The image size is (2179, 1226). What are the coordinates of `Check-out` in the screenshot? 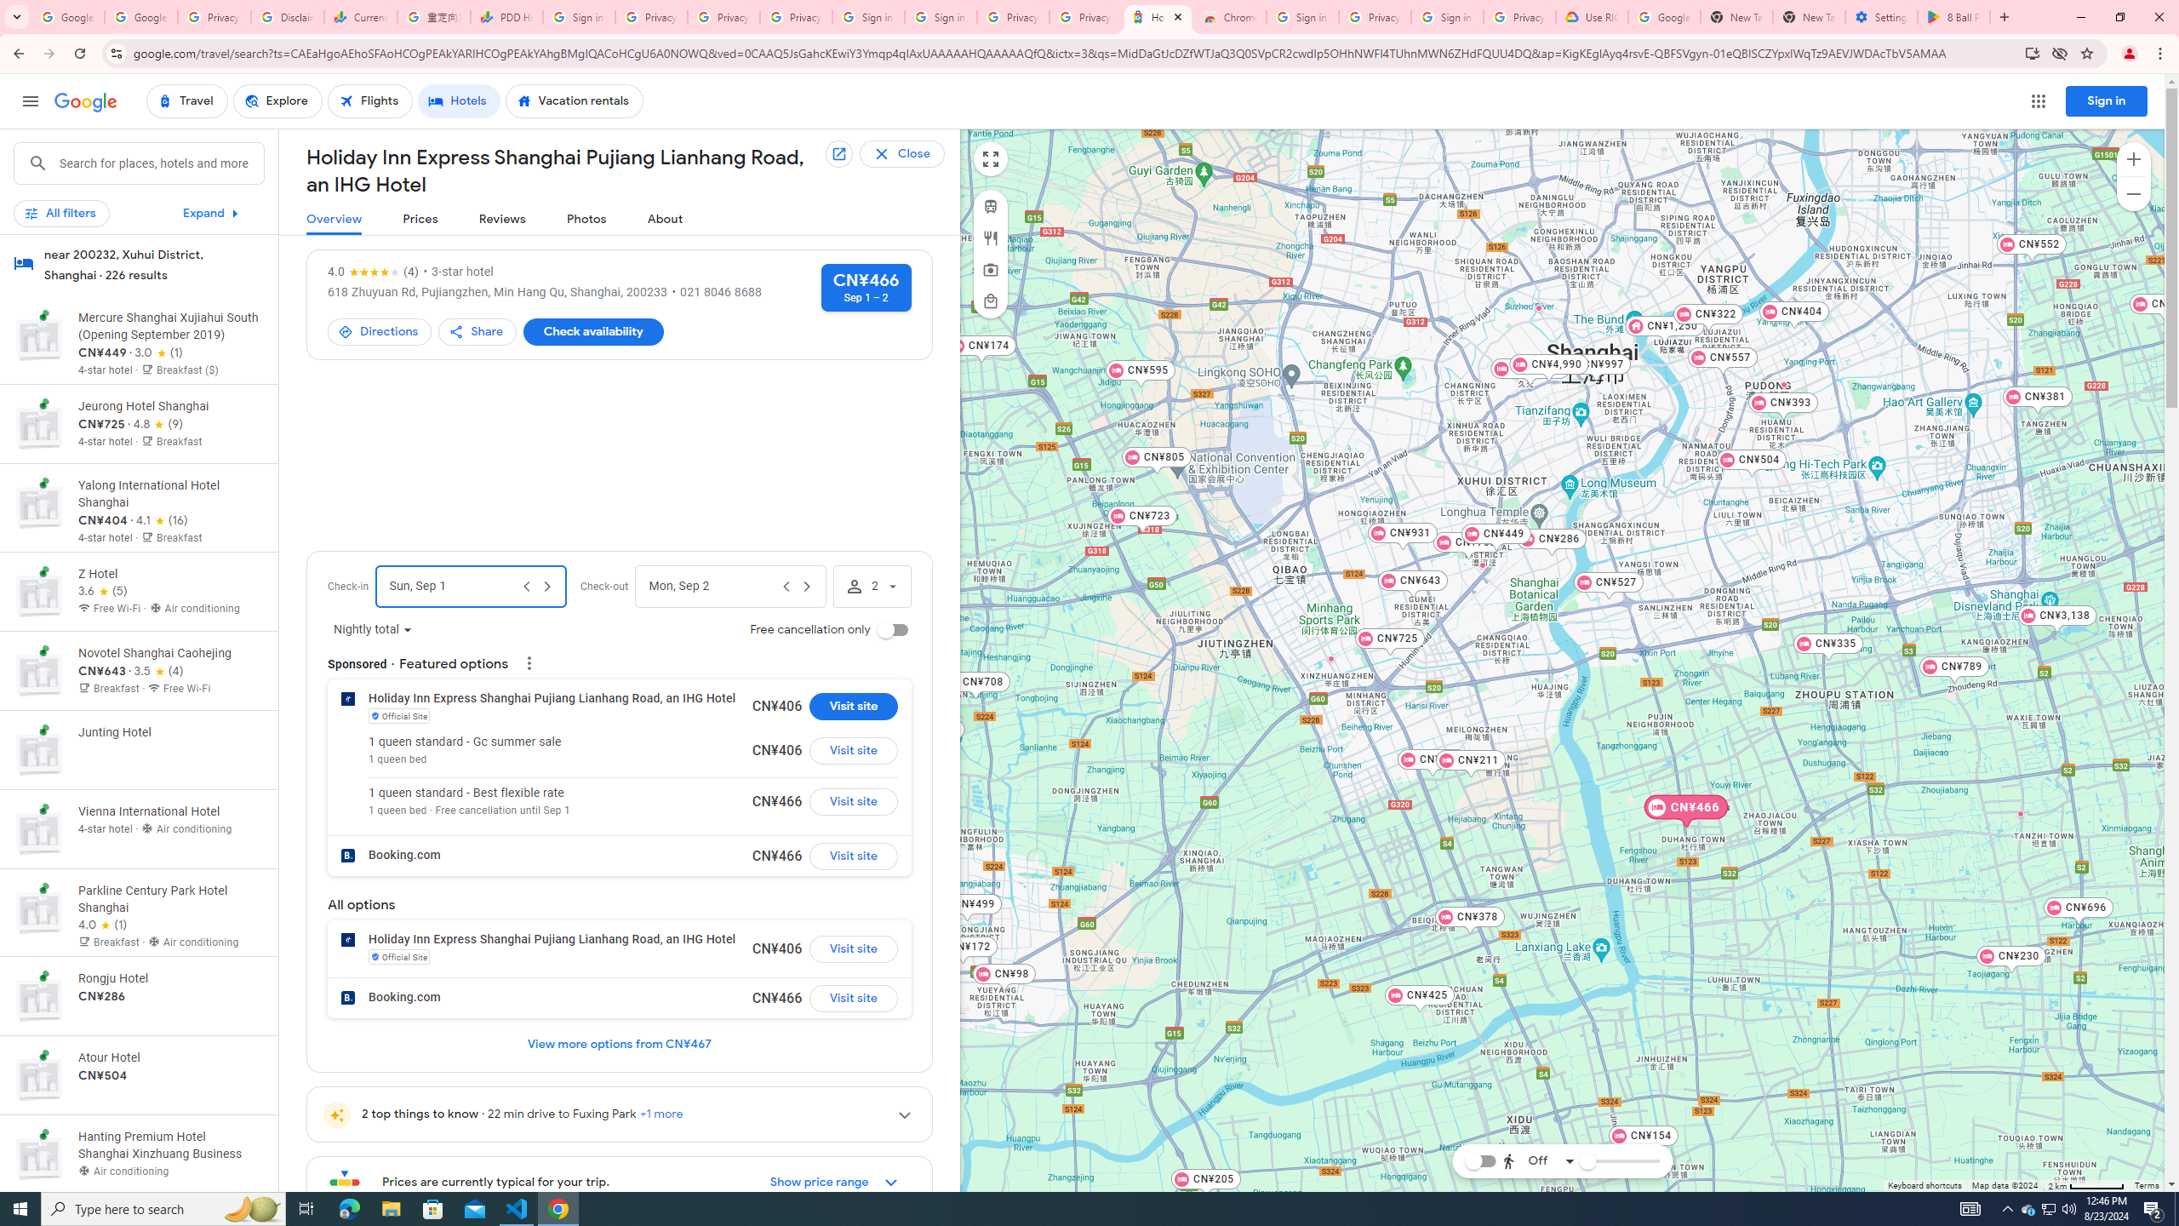 It's located at (712, 586).